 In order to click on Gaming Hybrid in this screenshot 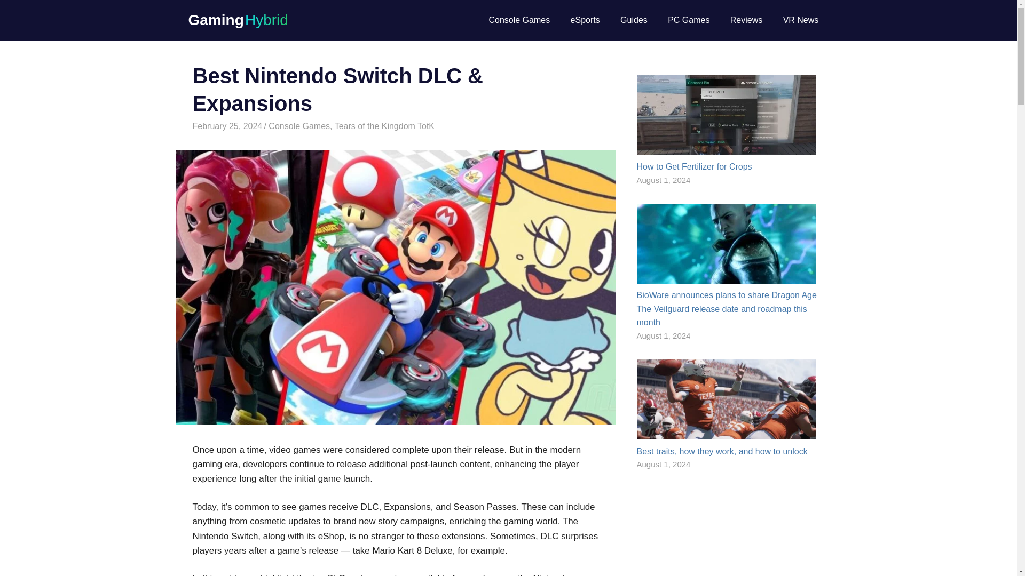, I will do `click(238, 19)`.